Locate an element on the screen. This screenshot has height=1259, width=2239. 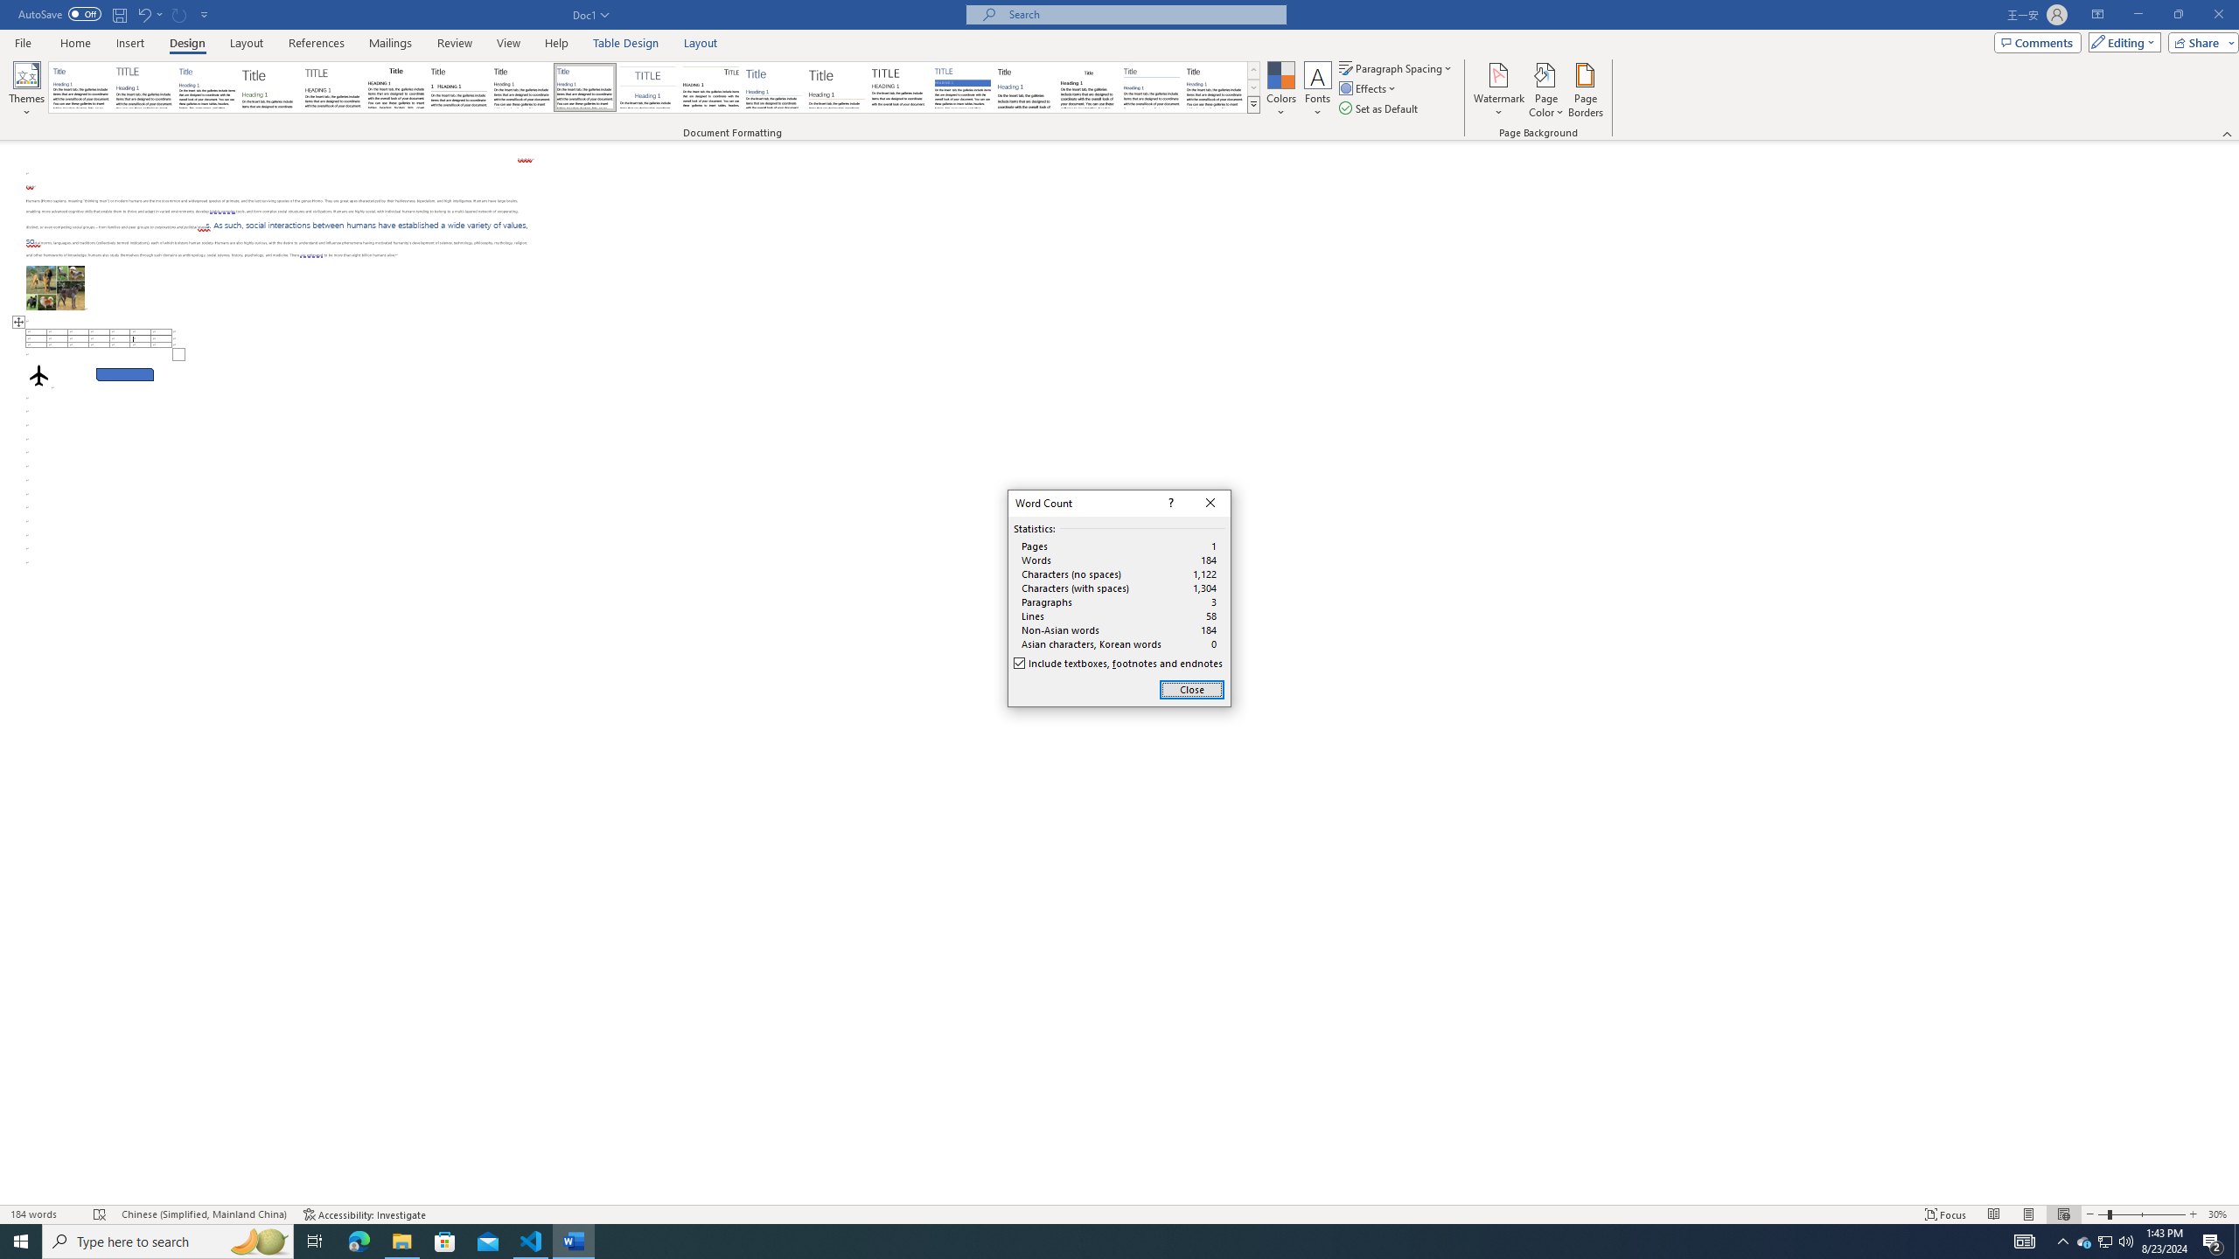
Q2790: 100% is located at coordinates (2125, 1242).